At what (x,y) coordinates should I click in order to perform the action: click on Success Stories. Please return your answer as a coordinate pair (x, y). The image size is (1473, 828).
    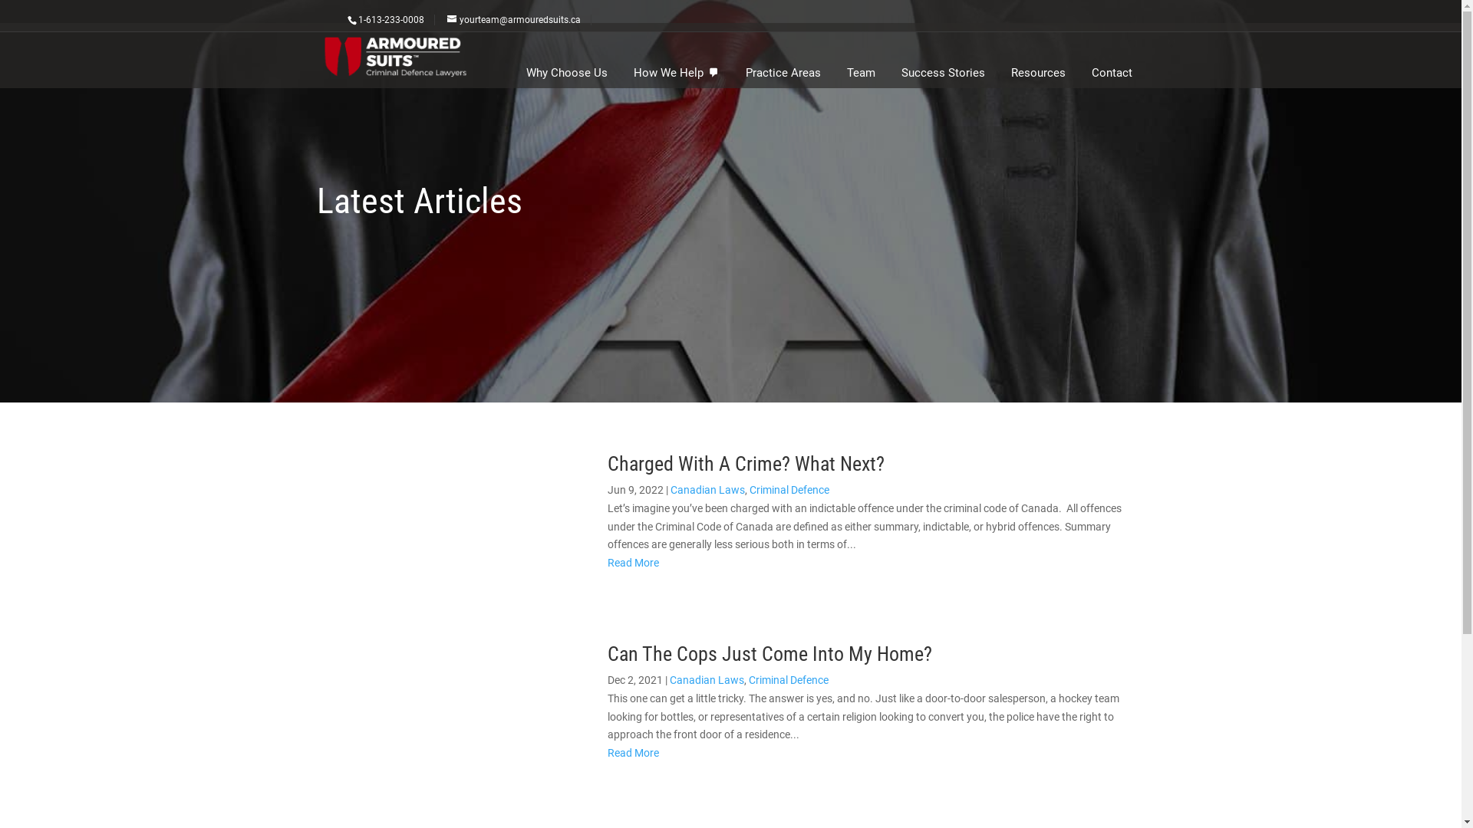
    Looking at the image, I should click on (944, 73).